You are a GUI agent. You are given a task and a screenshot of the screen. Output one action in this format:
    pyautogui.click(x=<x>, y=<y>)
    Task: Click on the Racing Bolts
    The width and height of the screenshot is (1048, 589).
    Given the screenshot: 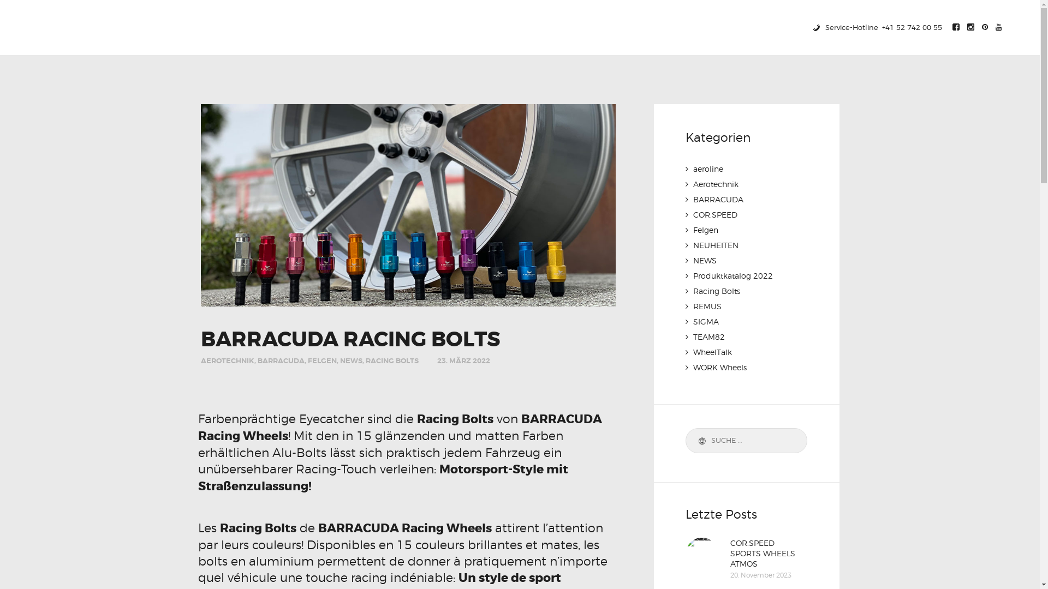 What is the action you would take?
    pyautogui.click(x=717, y=290)
    